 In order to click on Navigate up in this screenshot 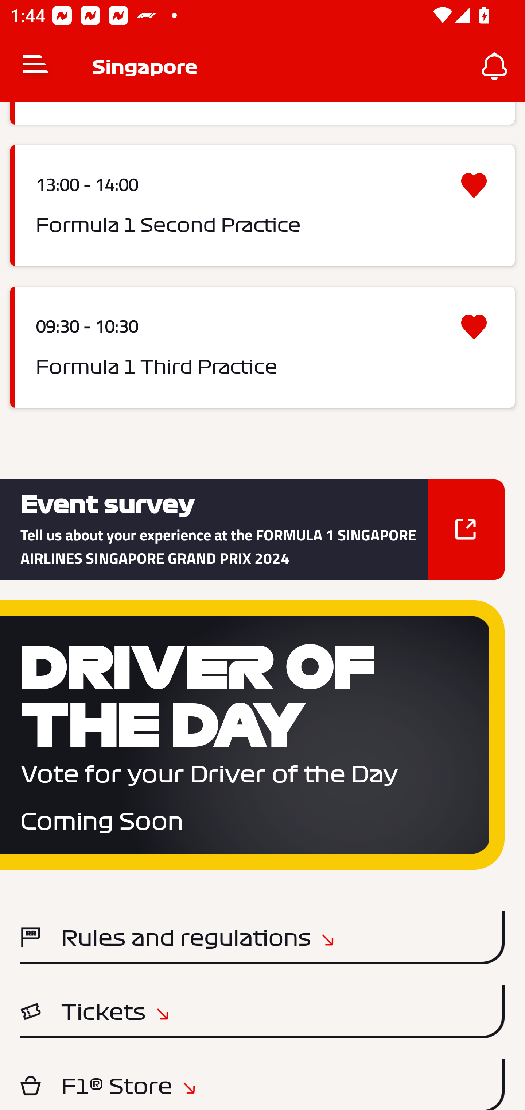, I will do `click(36, 66)`.